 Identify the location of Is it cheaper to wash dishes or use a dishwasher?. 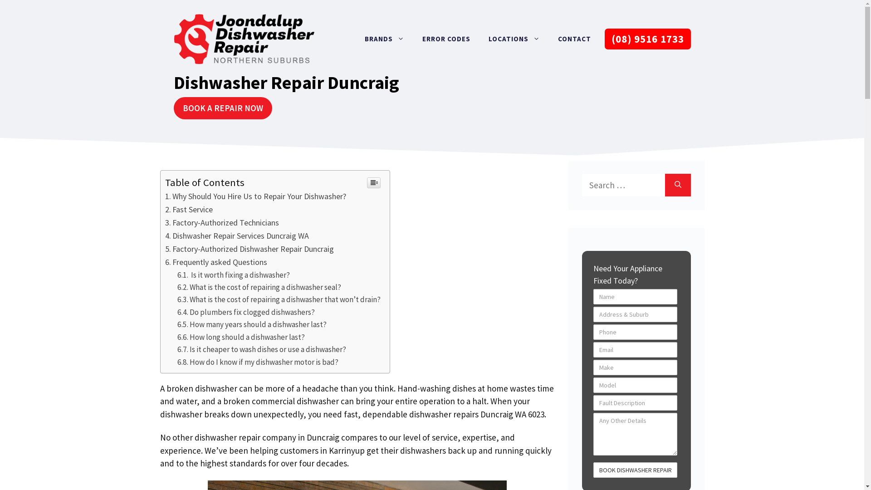
(262, 349).